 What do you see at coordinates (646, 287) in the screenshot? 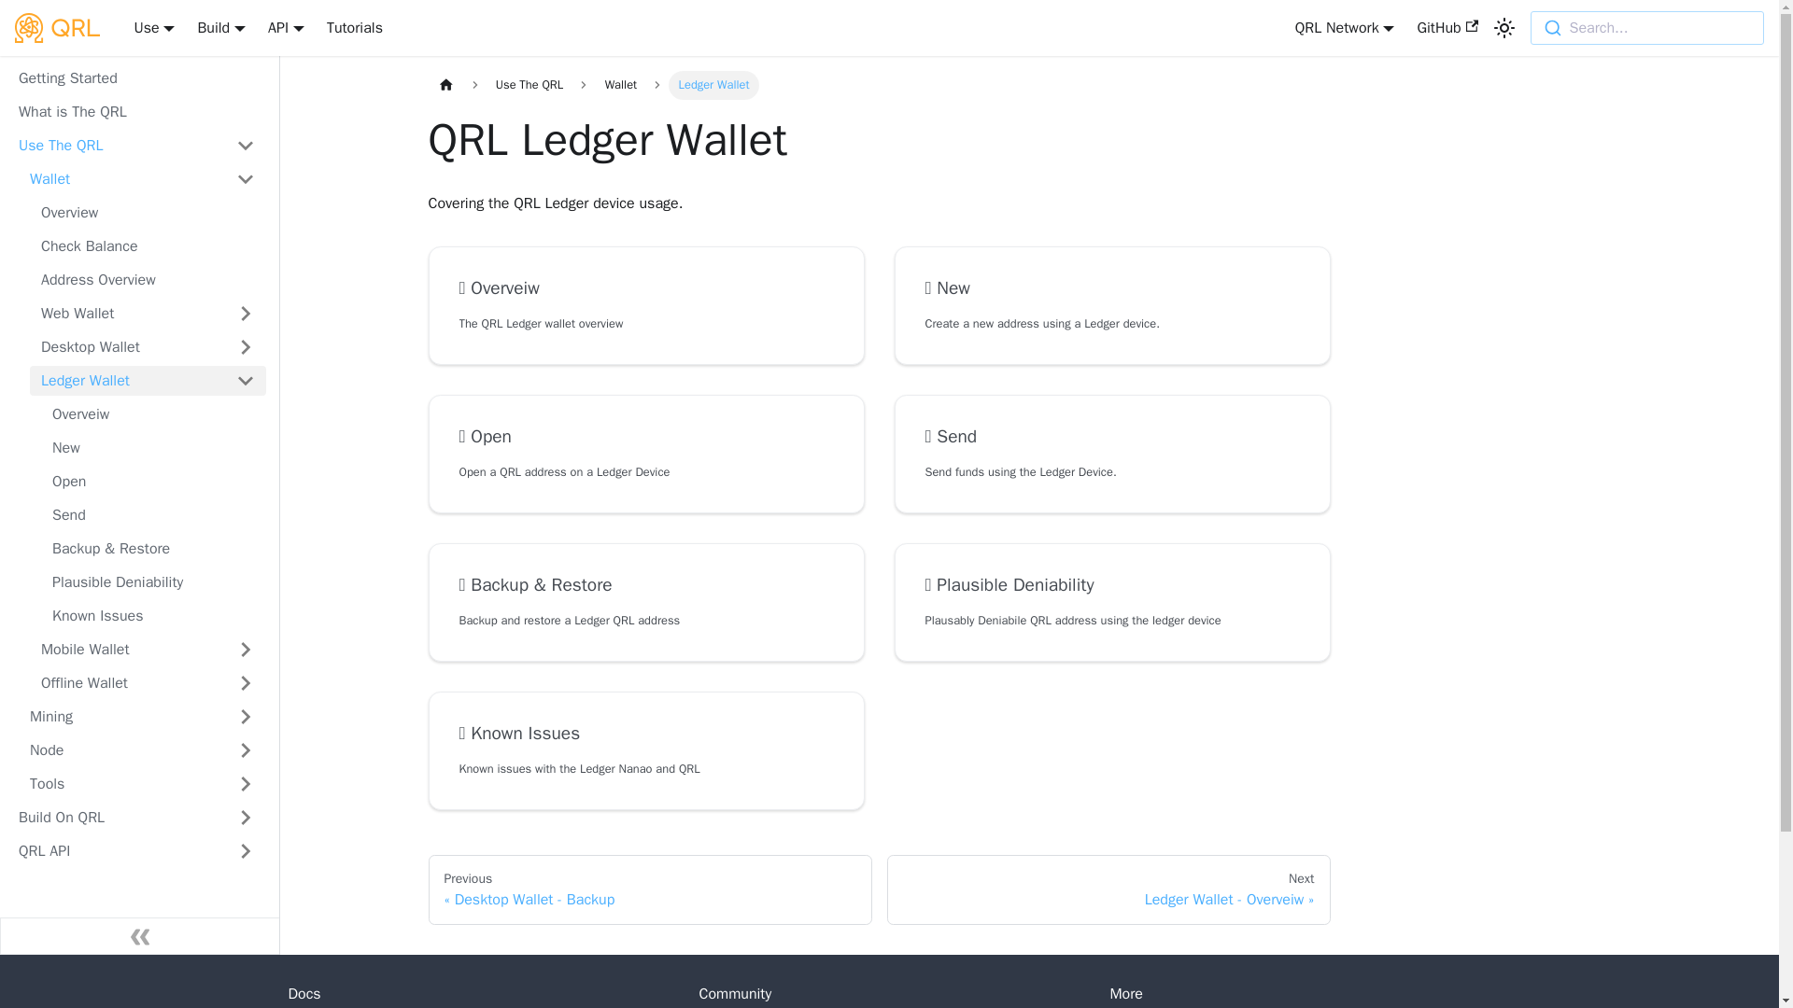
I see `Overveiw` at bounding box center [646, 287].